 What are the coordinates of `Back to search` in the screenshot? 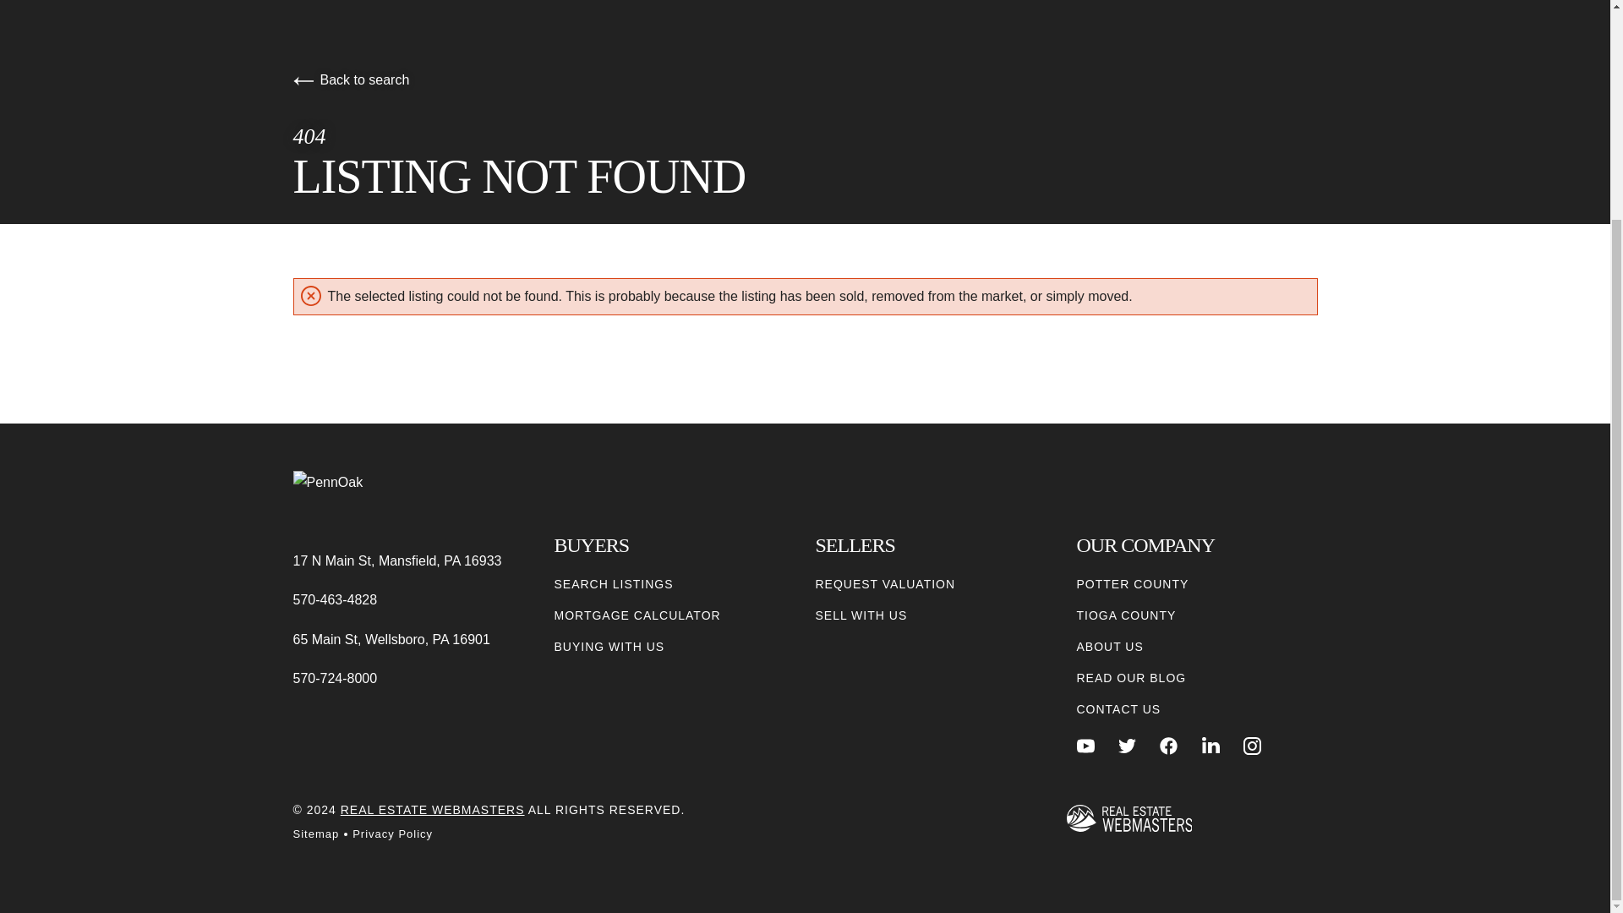 It's located at (350, 79).